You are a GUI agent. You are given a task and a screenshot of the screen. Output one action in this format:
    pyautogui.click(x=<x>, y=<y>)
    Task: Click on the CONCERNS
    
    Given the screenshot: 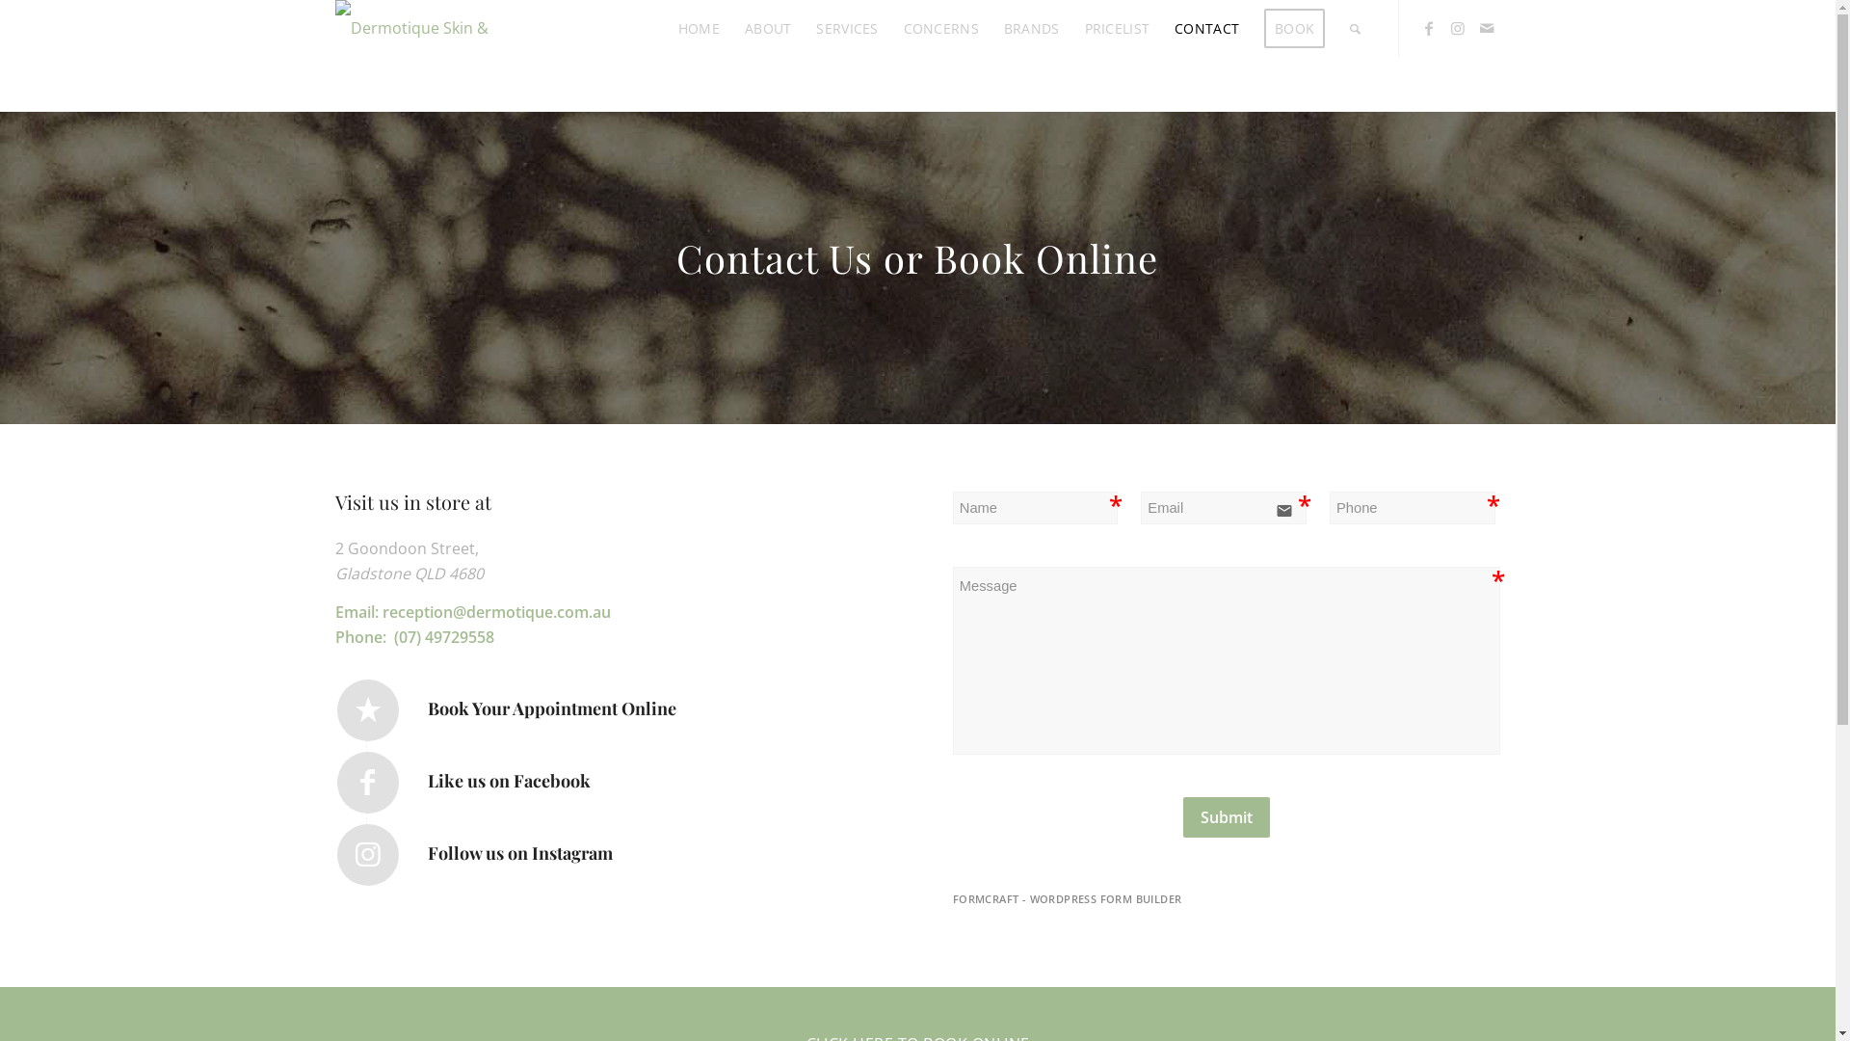 What is the action you would take?
    pyautogui.click(x=941, y=29)
    